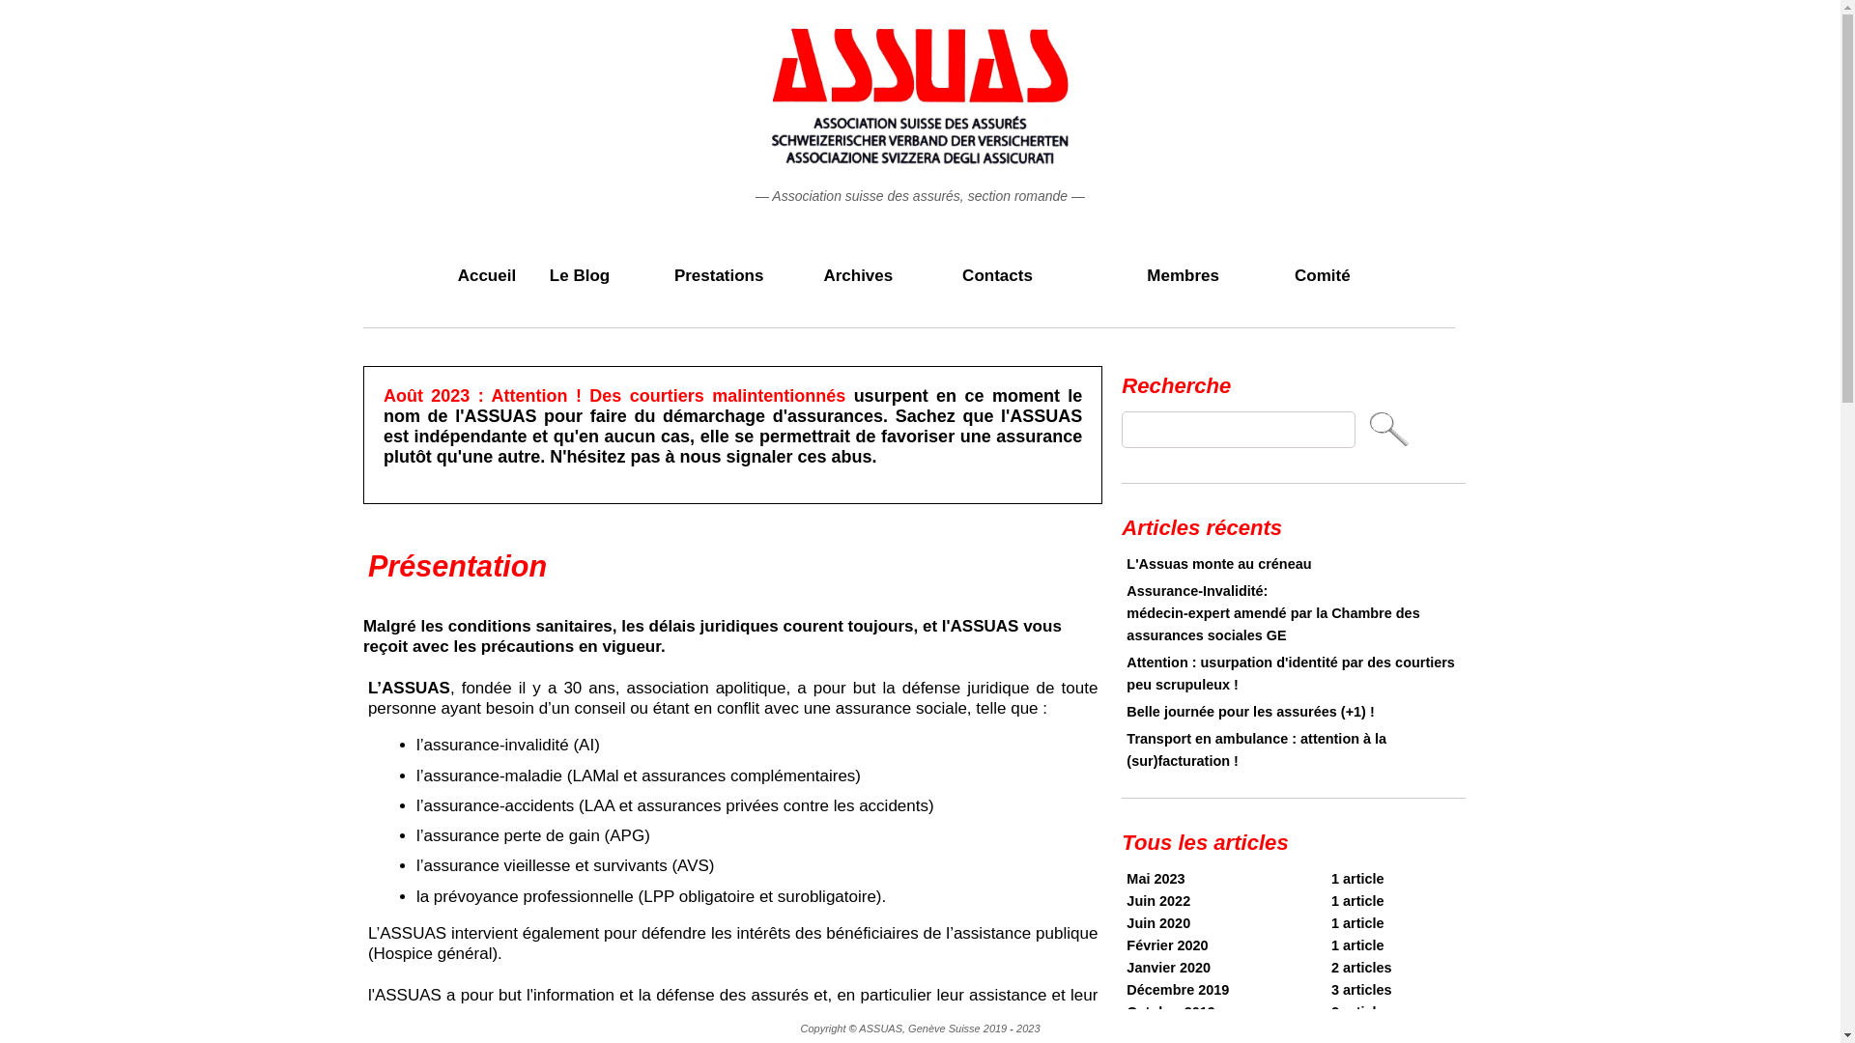 The image size is (1855, 1043). What do you see at coordinates (858, 276) in the screenshot?
I see `Archives` at bounding box center [858, 276].